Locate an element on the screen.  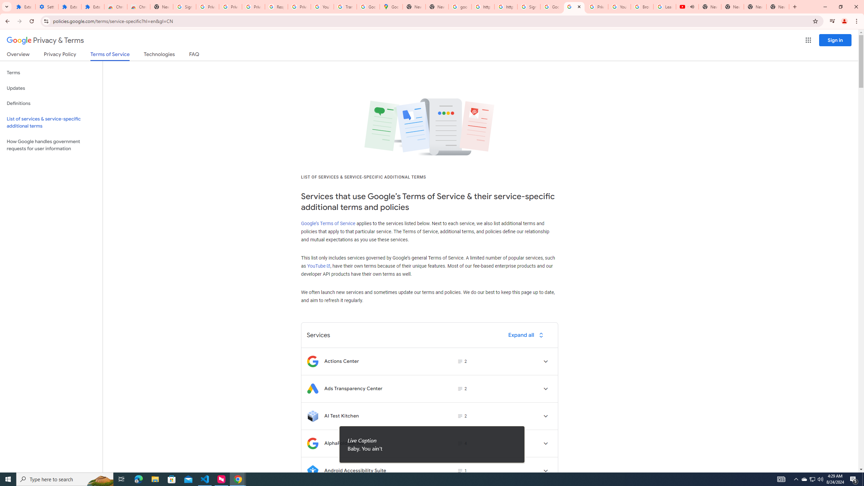
Extensions is located at coordinates (92, 7).